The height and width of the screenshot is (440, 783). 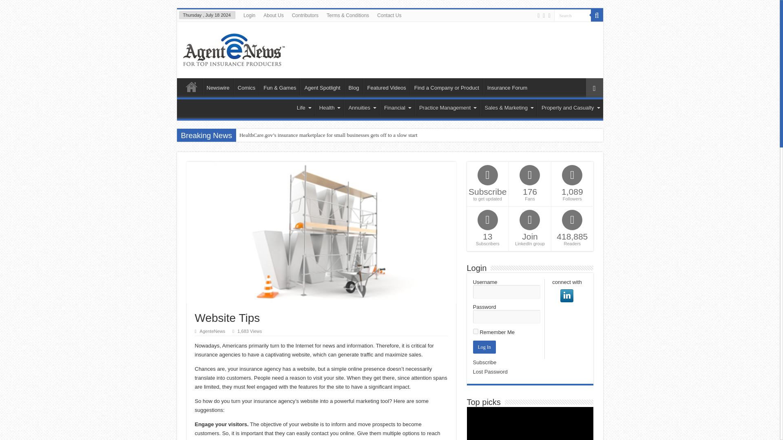 What do you see at coordinates (246, 87) in the screenshot?
I see `Comics` at bounding box center [246, 87].